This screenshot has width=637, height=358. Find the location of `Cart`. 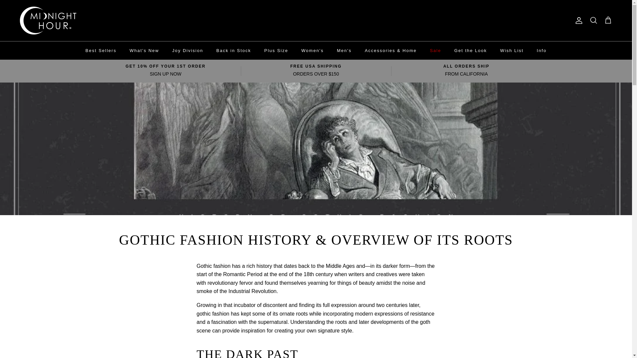

Cart is located at coordinates (608, 20).